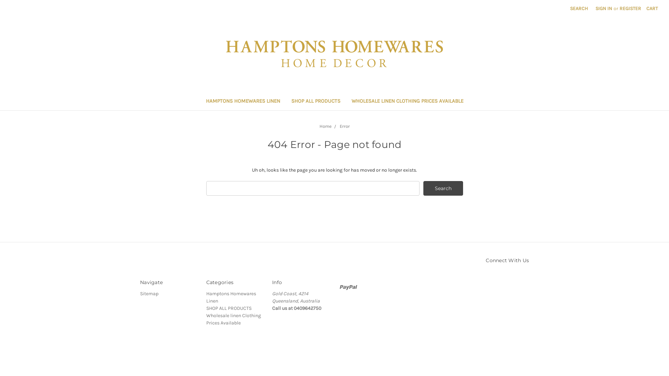 This screenshot has height=376, width=669. What do you see at coordinates (604, 8) in the screenshot?
I see `SIGN IN` at bounding box center [604, 8].